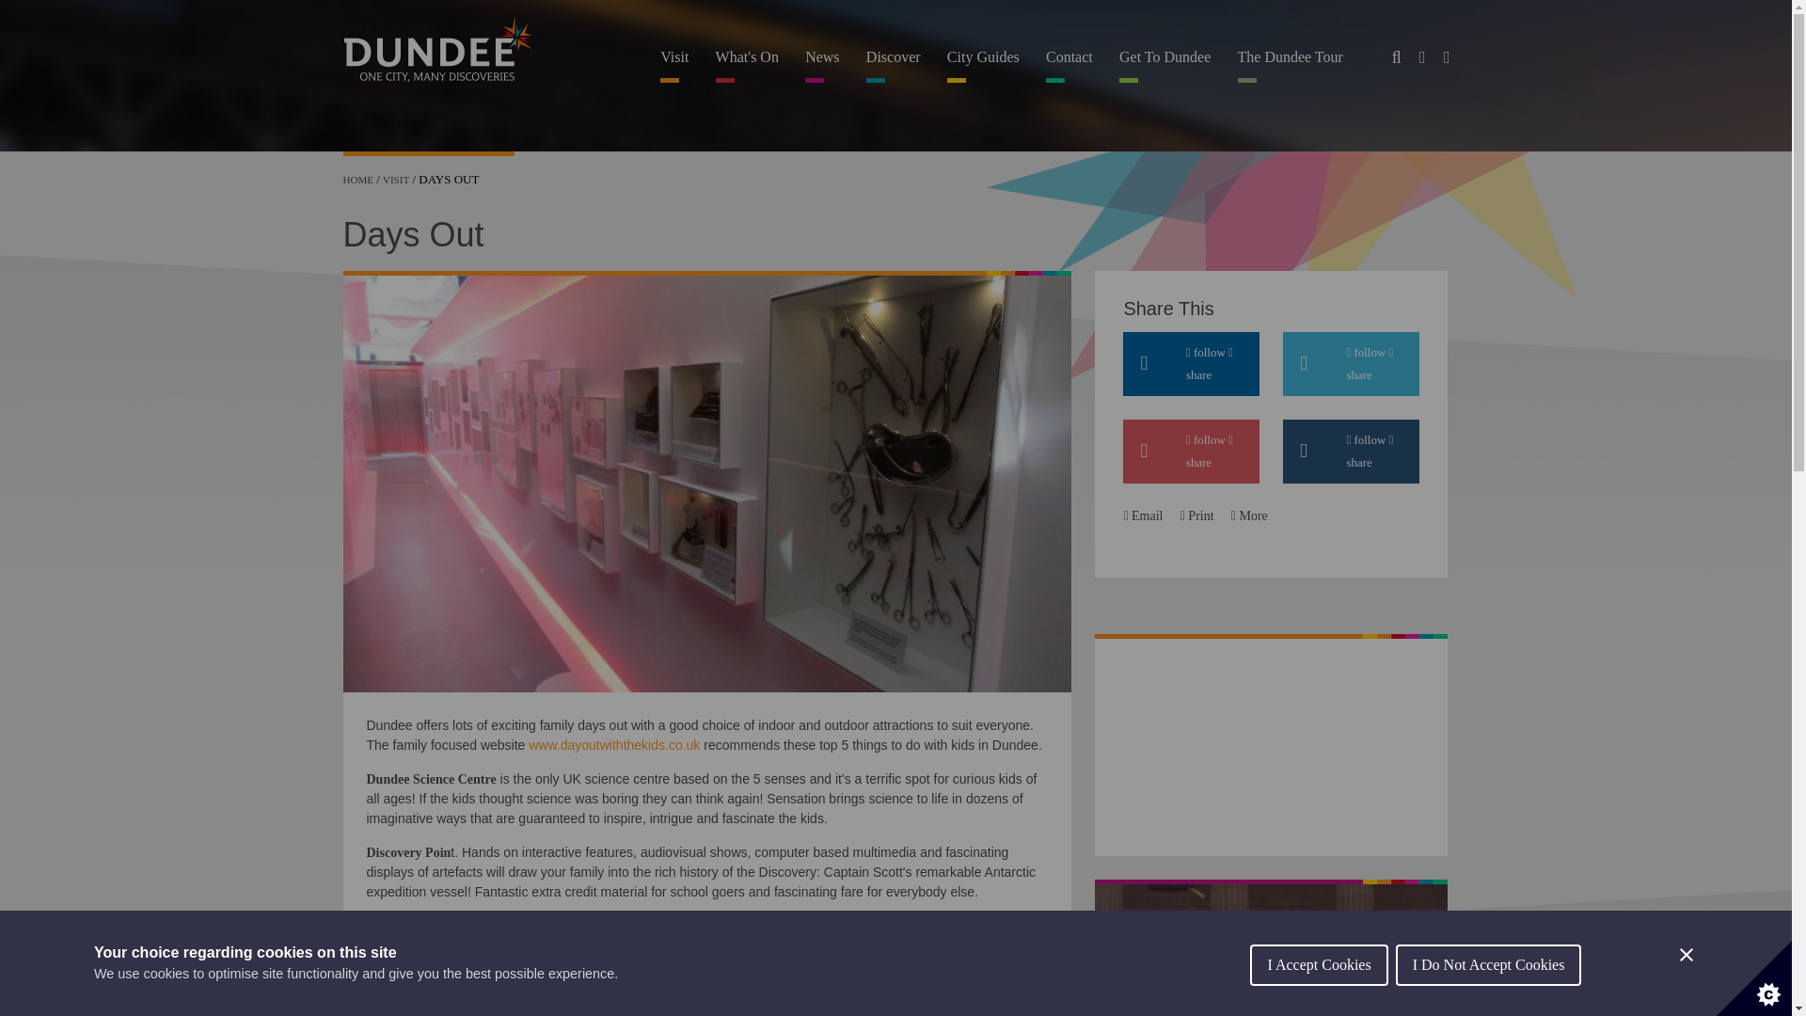  Describe the element at coordinates (1164, 66) in the screenshot. I see `Get To Dundee` at that location.